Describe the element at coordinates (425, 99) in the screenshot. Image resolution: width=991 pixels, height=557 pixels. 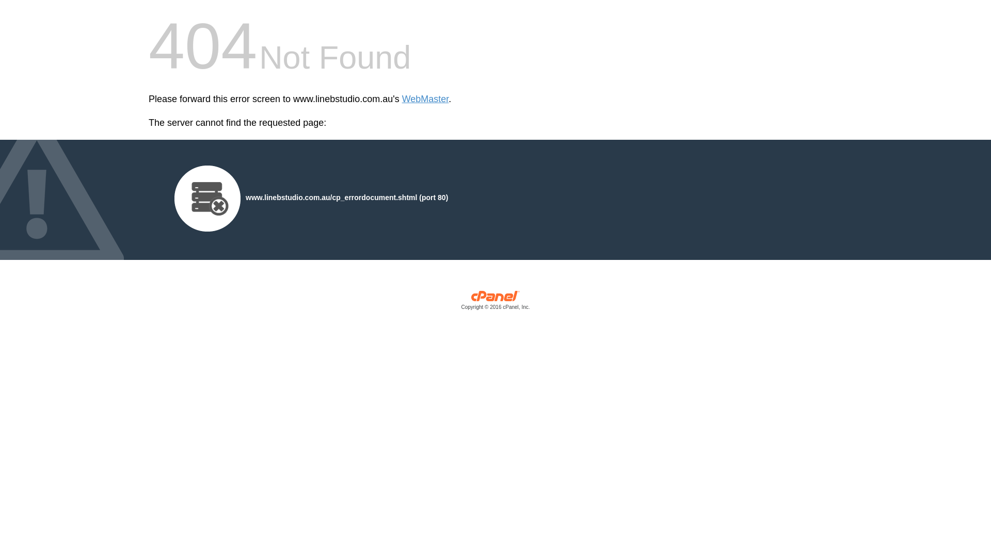
I see `WebMaster` at that location.